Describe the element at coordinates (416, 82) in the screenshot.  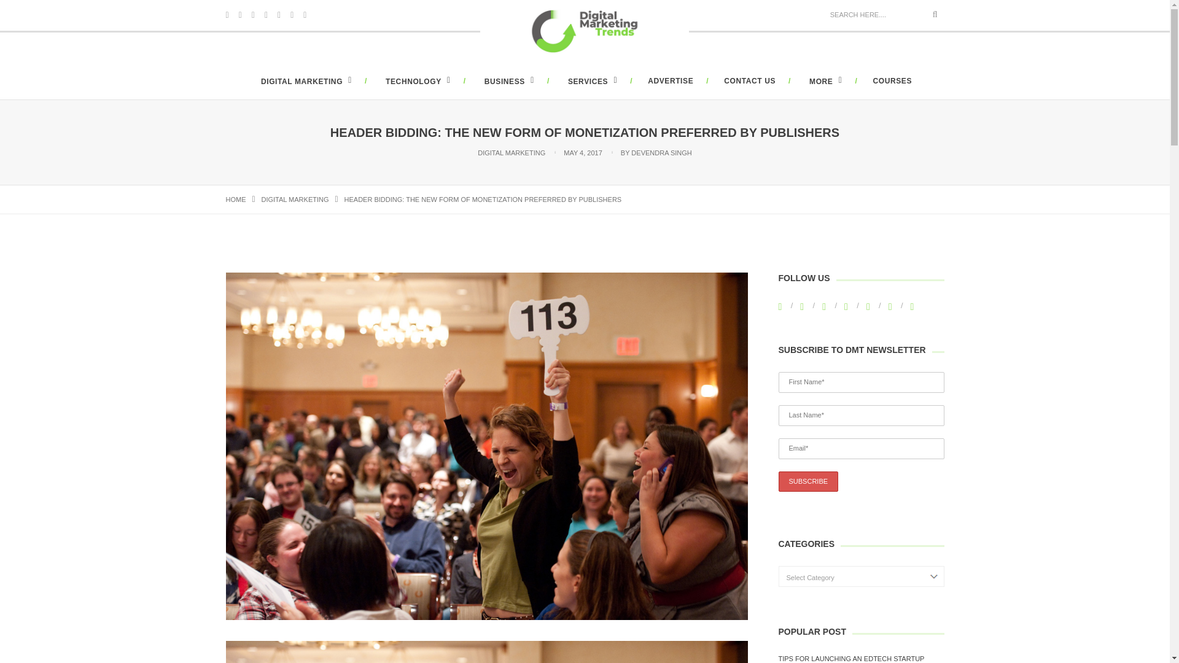
I see `TECHNOLOGY` at that location.